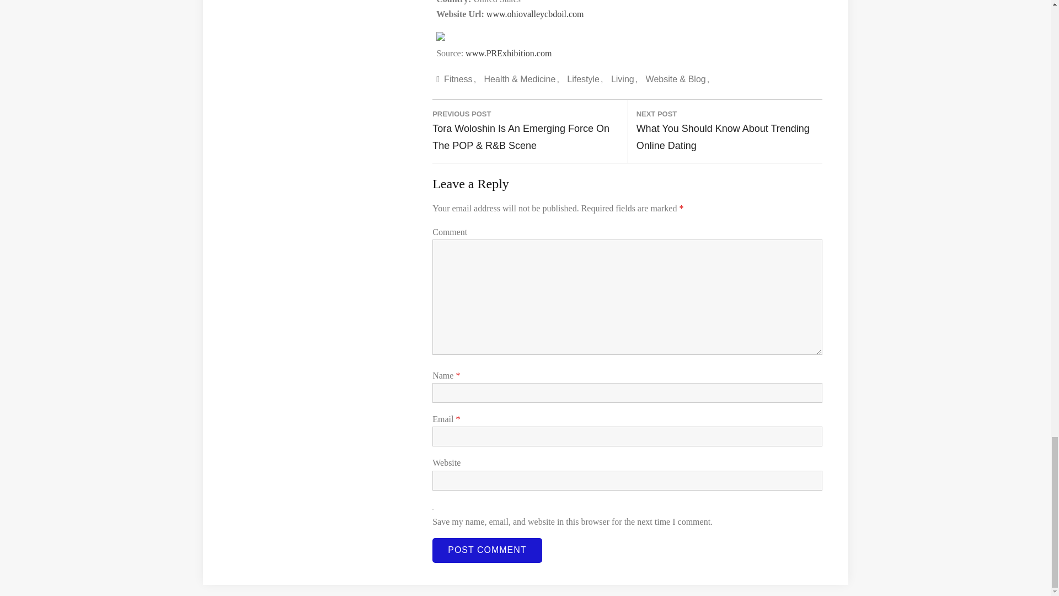  Describe the element at coordinates (460, 79) in the screenshot. I see `Fitness` at that location.